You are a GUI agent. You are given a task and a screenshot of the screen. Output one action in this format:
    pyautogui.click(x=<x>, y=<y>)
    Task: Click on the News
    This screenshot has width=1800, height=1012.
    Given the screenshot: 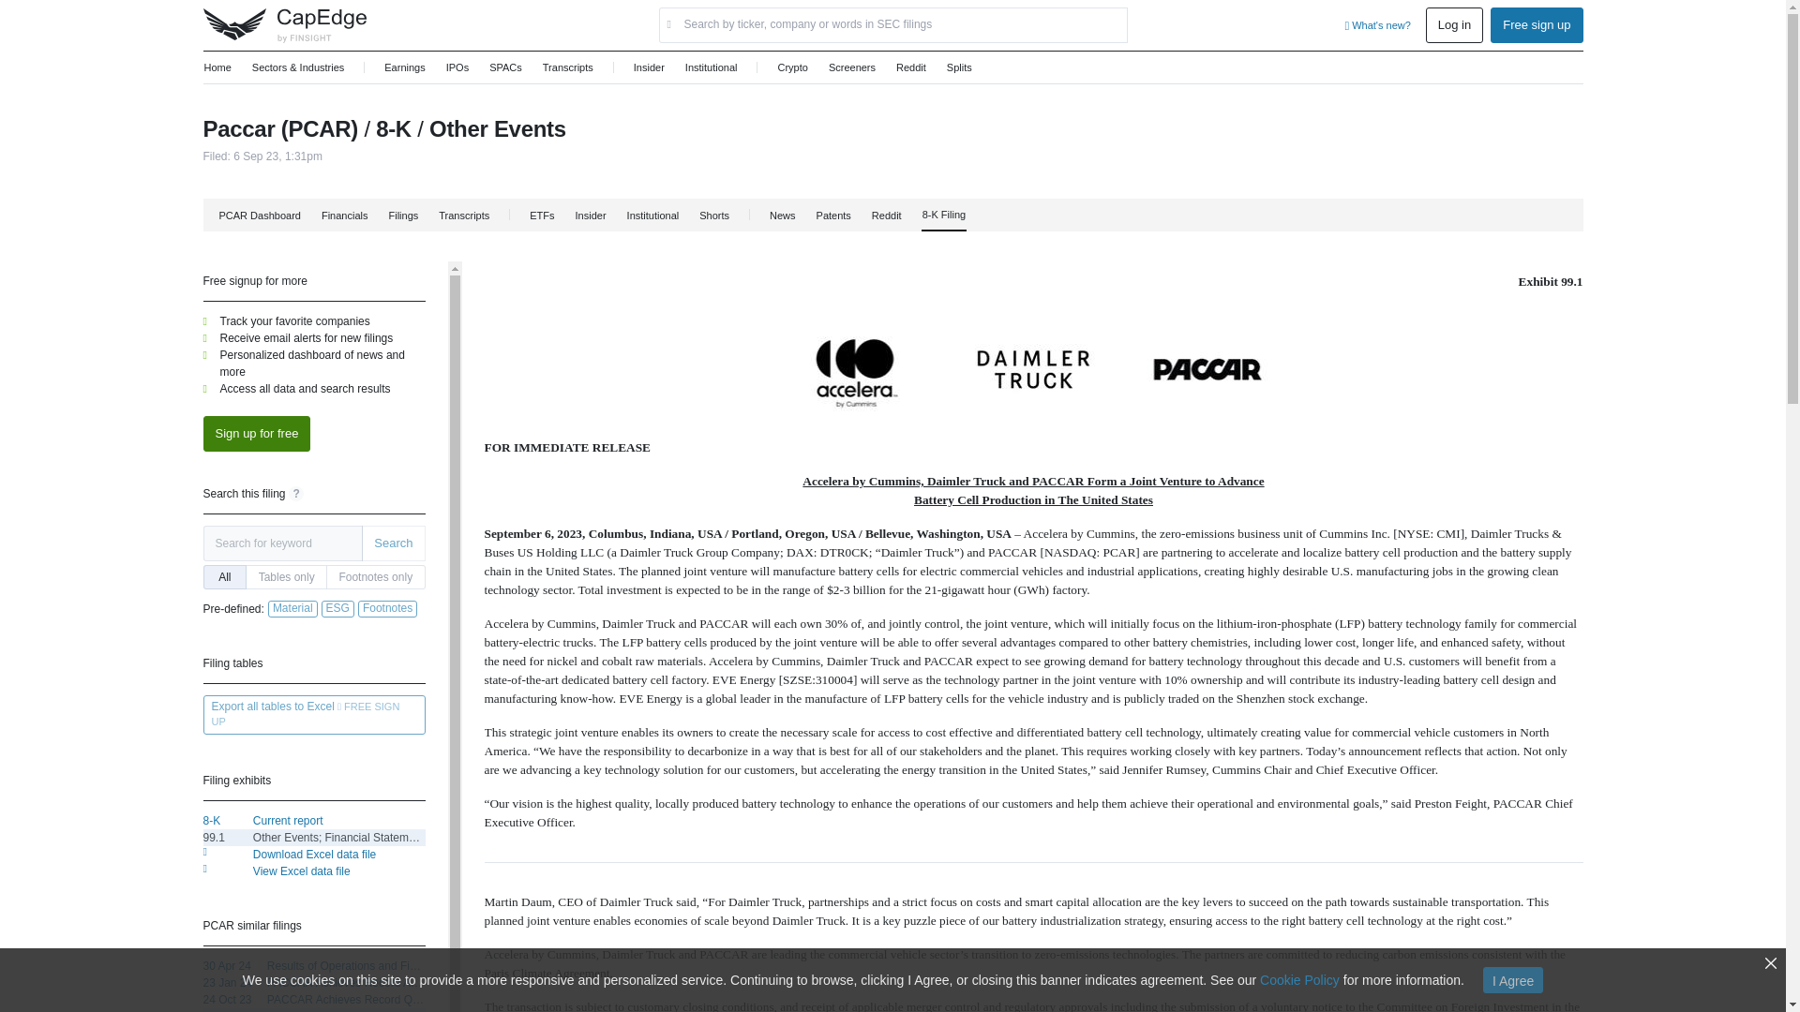 What is the action you would take?
    pyautogui.click(x=782, y=215)
    